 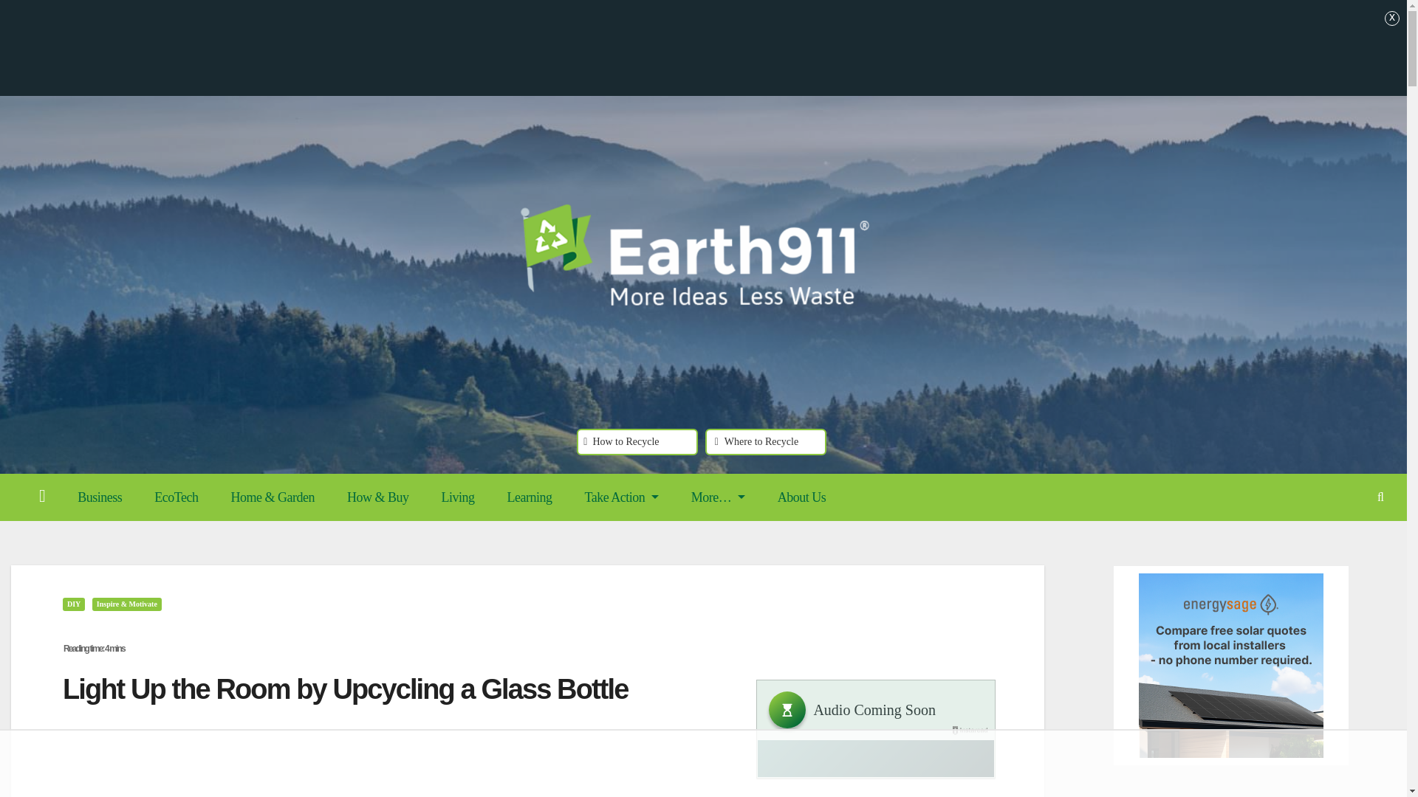 I want to click on About Us, so click(x=802, y=497).